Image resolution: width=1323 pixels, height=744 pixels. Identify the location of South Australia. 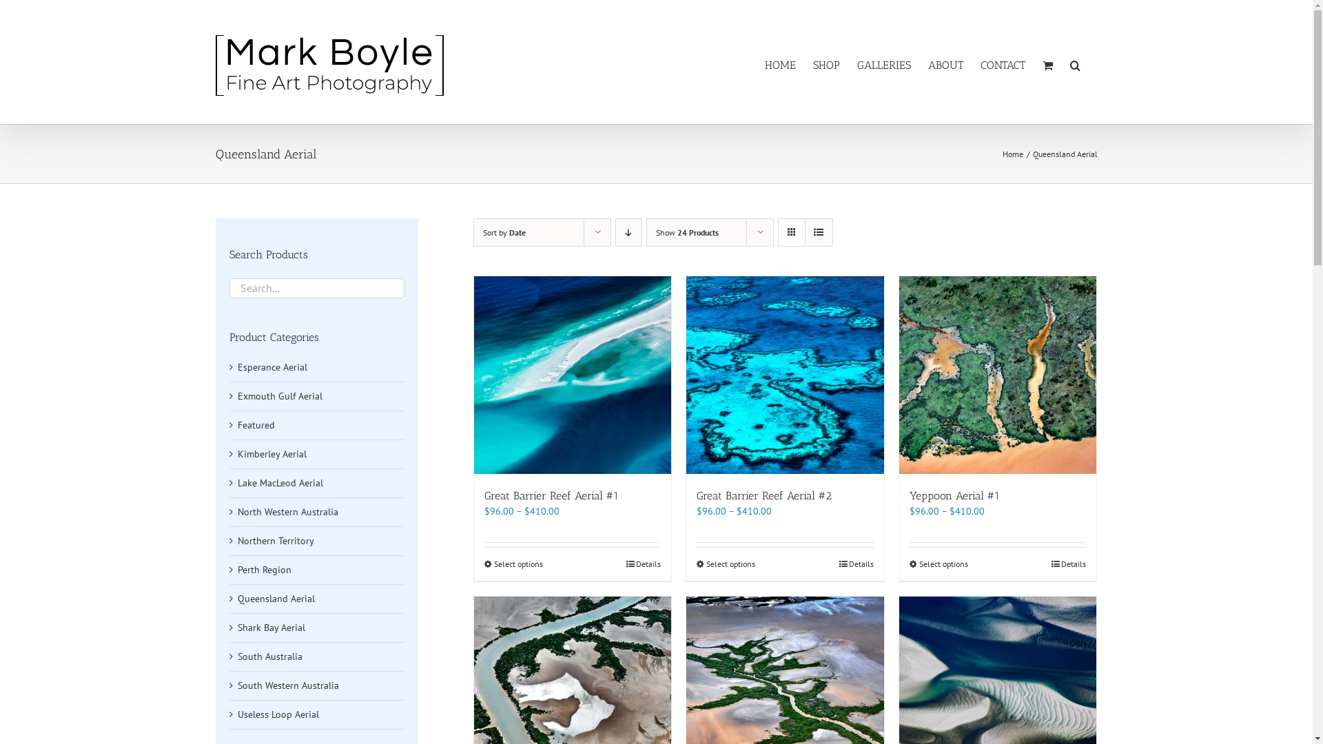
(269, 657).